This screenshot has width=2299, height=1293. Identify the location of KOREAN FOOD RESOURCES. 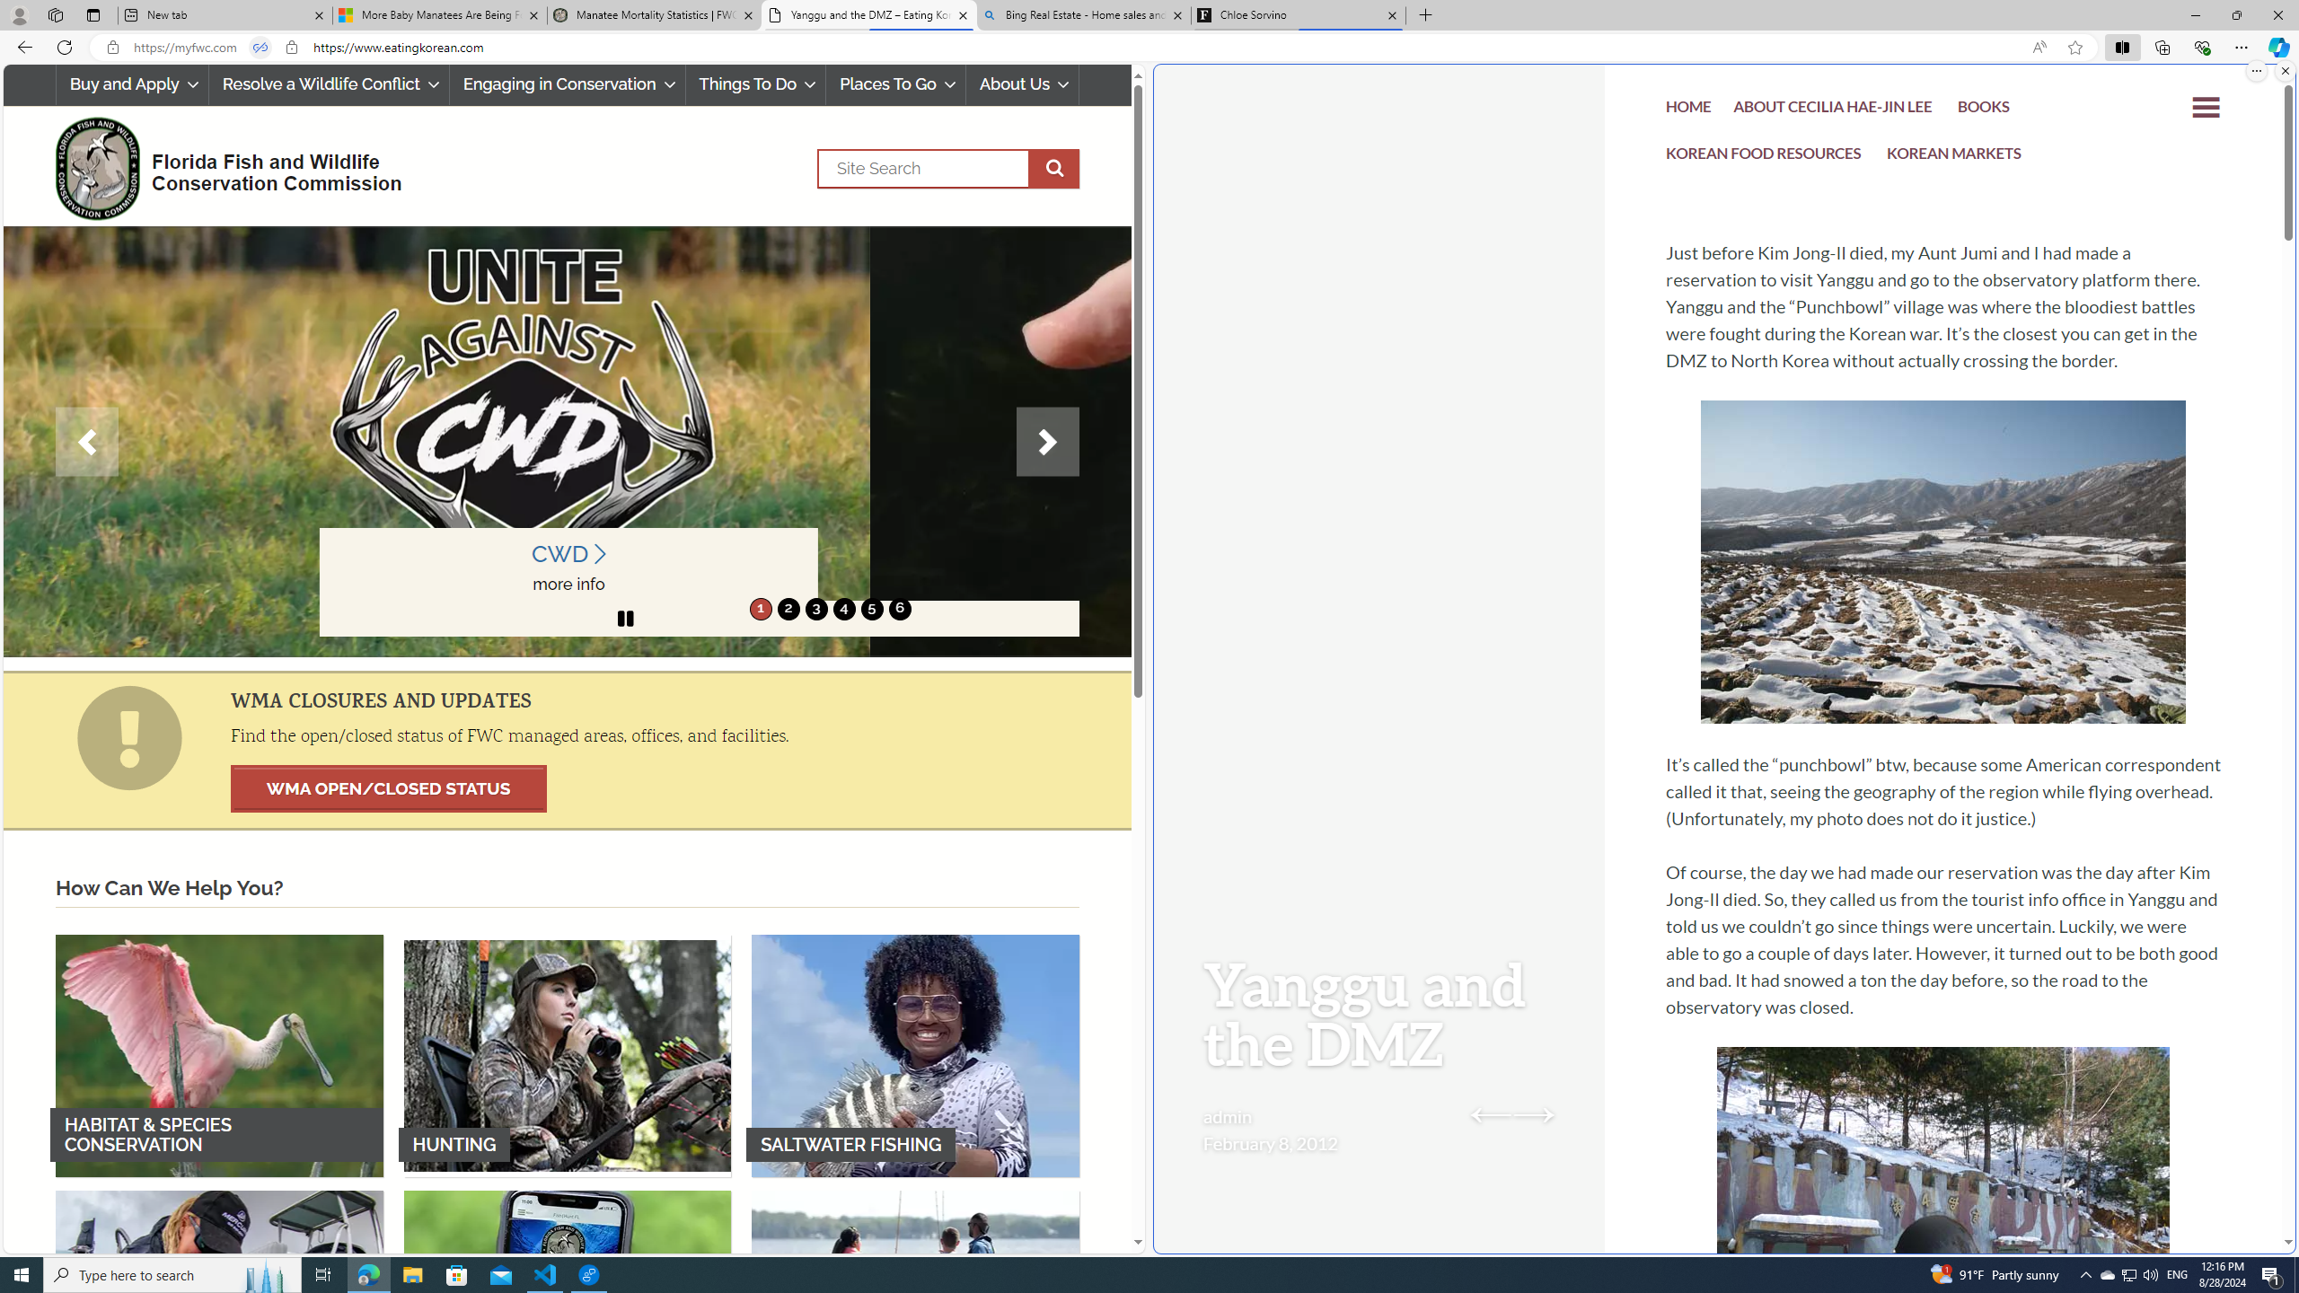
(1764, 157).